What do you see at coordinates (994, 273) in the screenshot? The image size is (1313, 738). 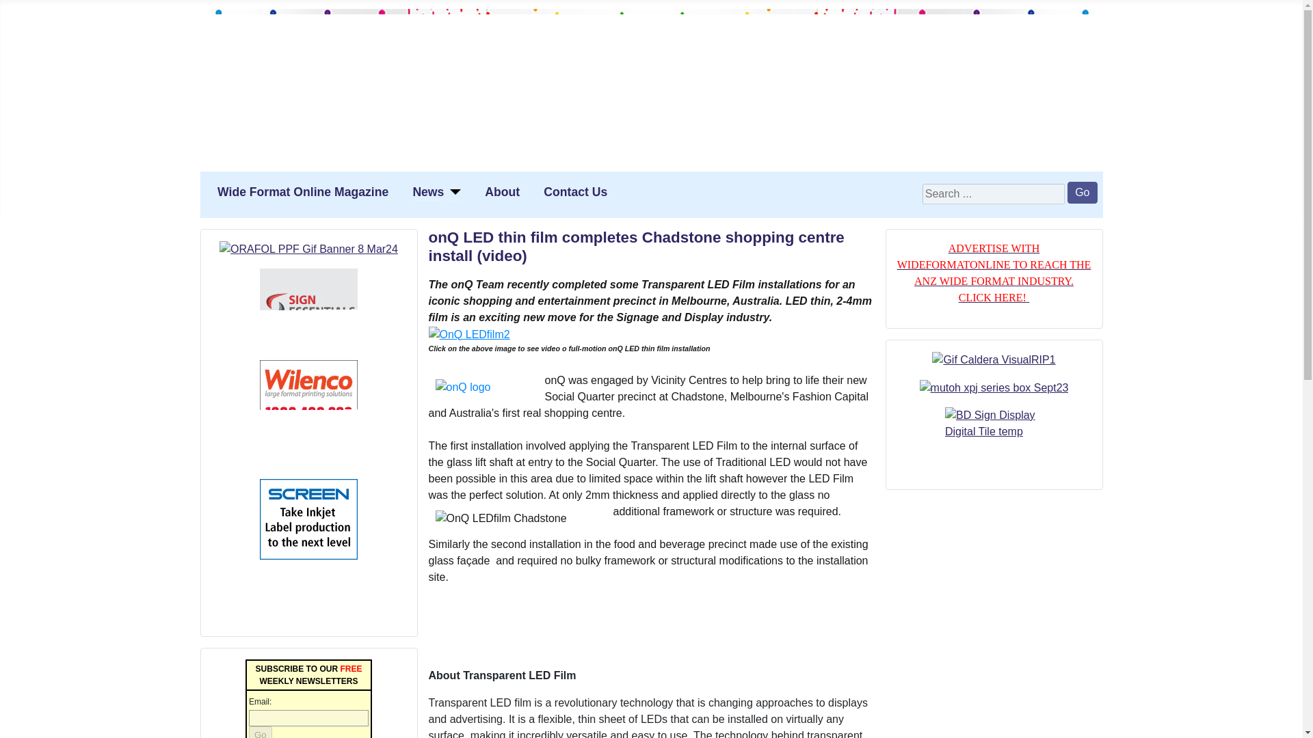 I see `Advertising on wideformatonline.com` at bounding box center [994, 273].